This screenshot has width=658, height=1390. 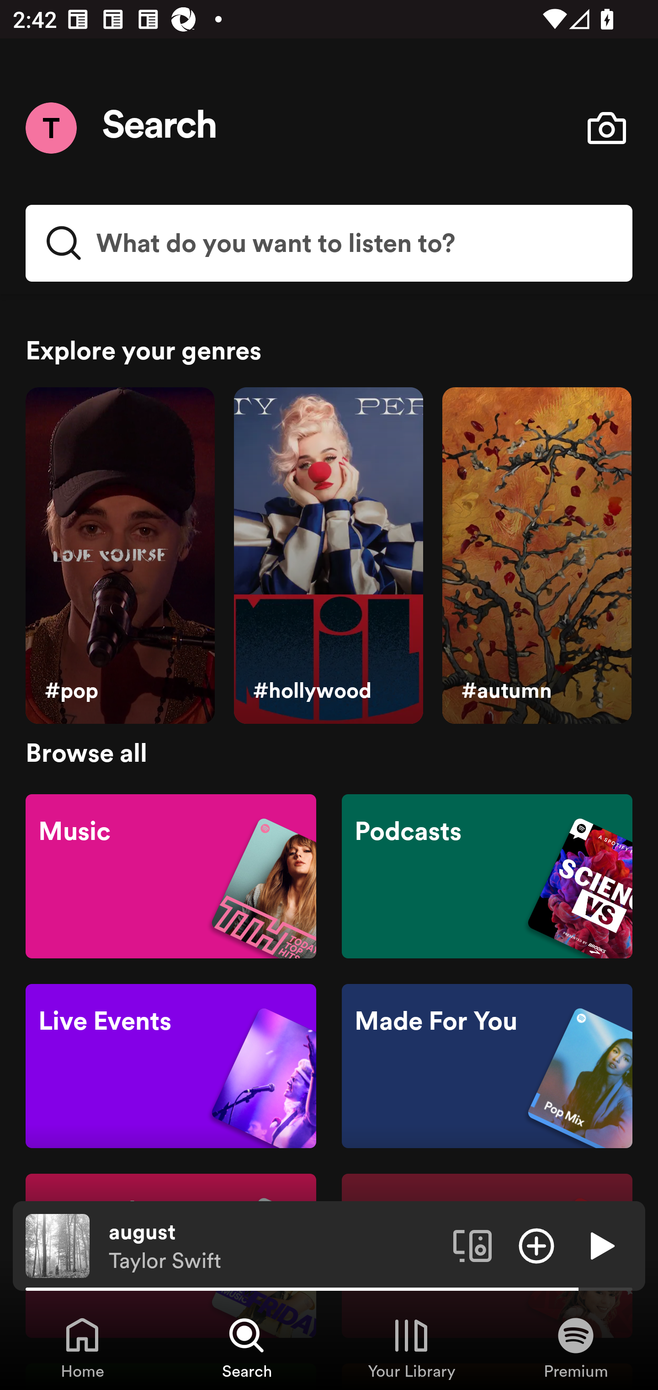 What do you see at coordinates (171, 875) in the screenshot?
I see `Music` at bounding box center [171, 875].